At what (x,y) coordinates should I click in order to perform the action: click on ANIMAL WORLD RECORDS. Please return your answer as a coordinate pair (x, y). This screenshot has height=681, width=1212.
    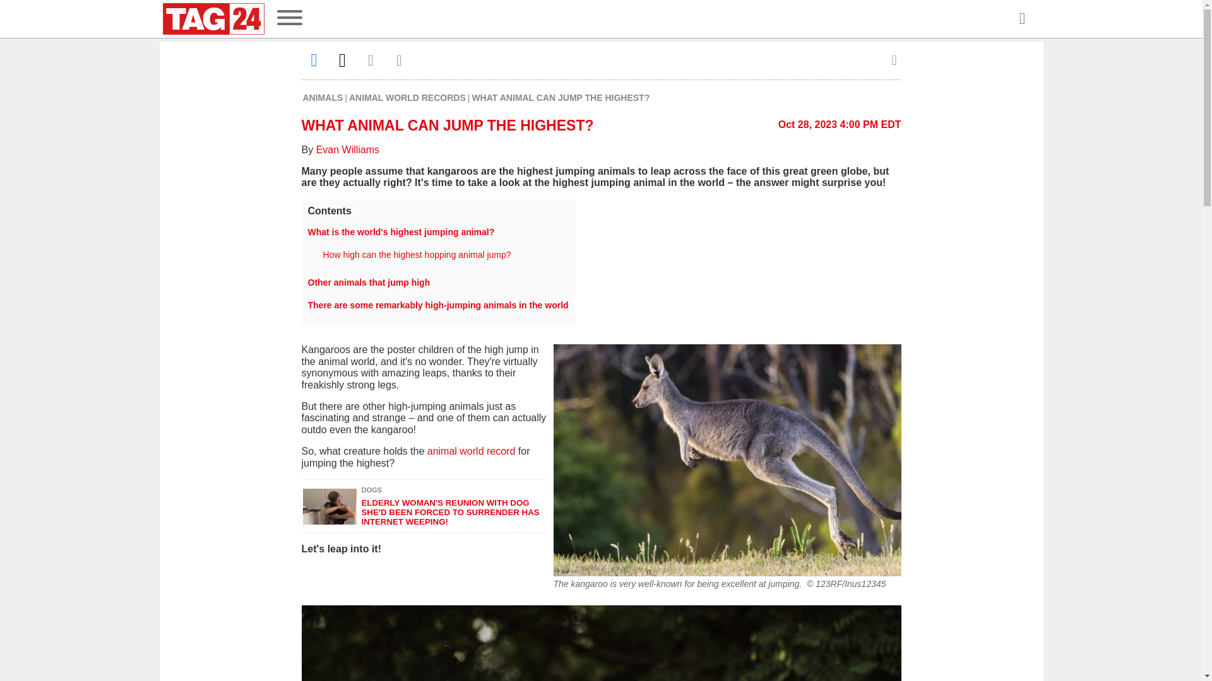
    Looking at the image, I should click on (407, 97).